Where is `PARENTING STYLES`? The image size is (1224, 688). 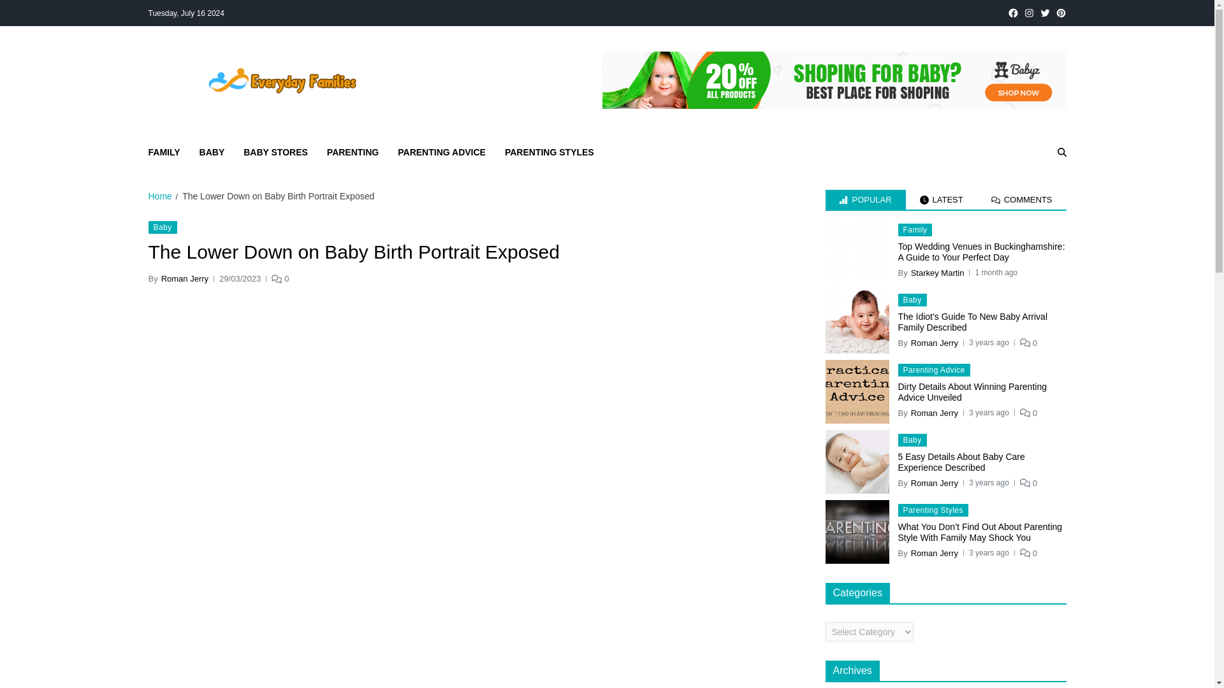 PARENTING STYLES is located at coordinates (549, 152).